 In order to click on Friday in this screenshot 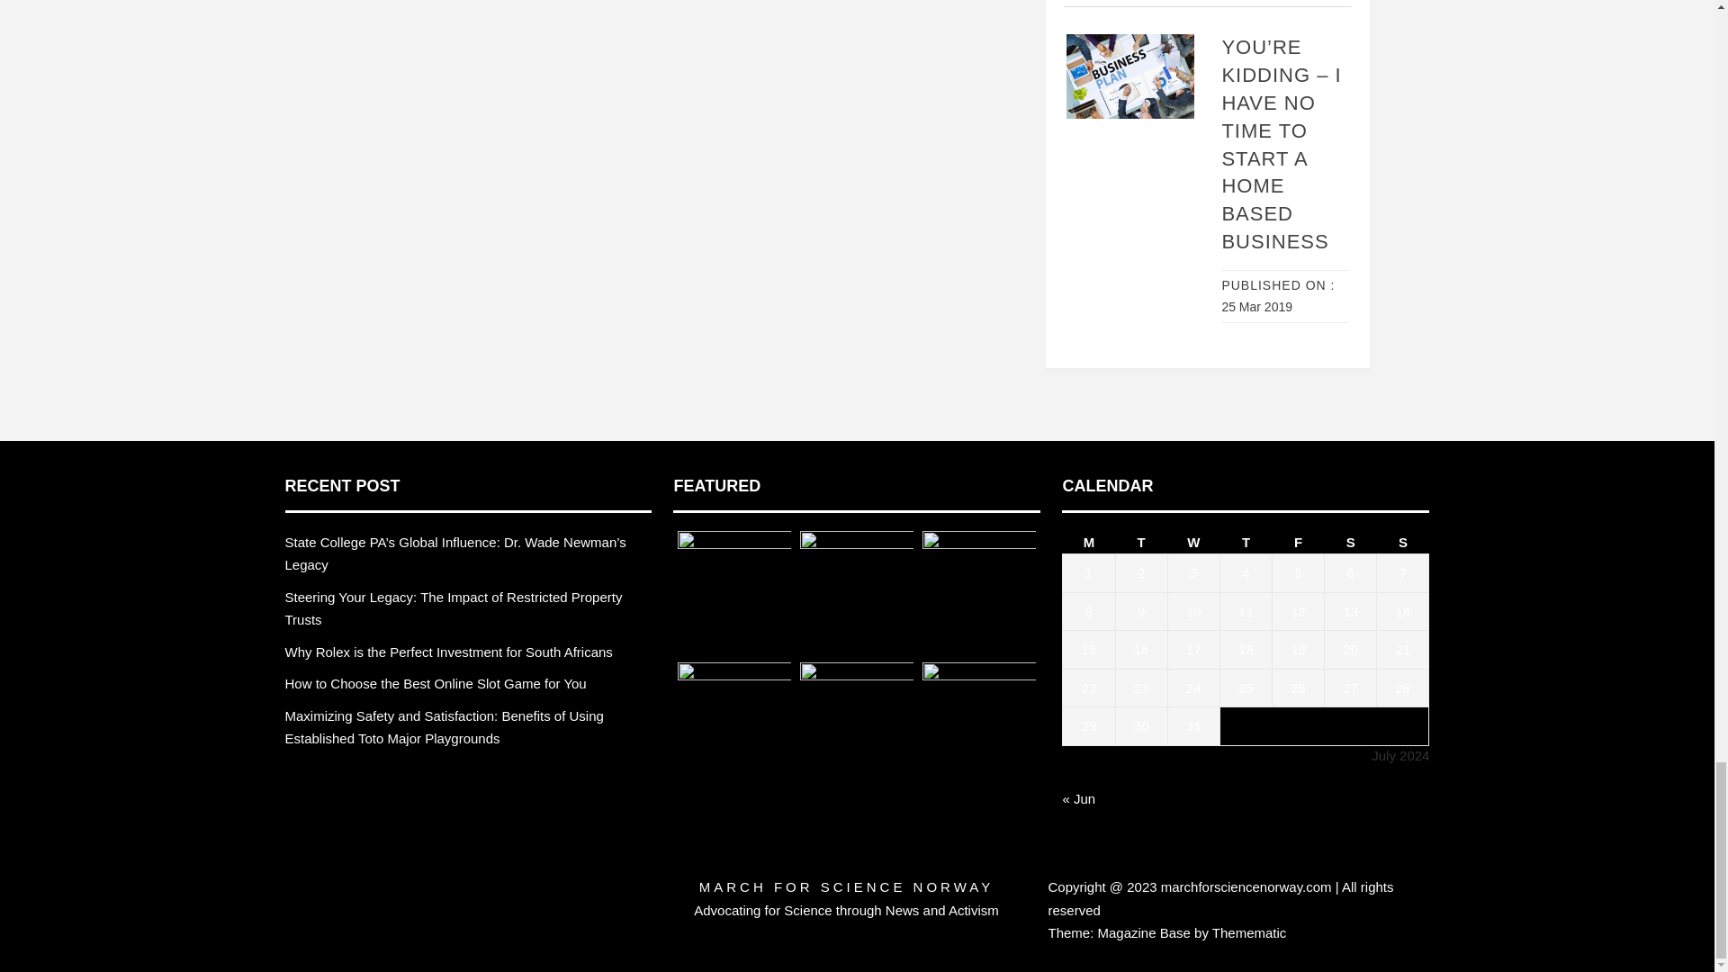, I will do `click(1298, 542)`.